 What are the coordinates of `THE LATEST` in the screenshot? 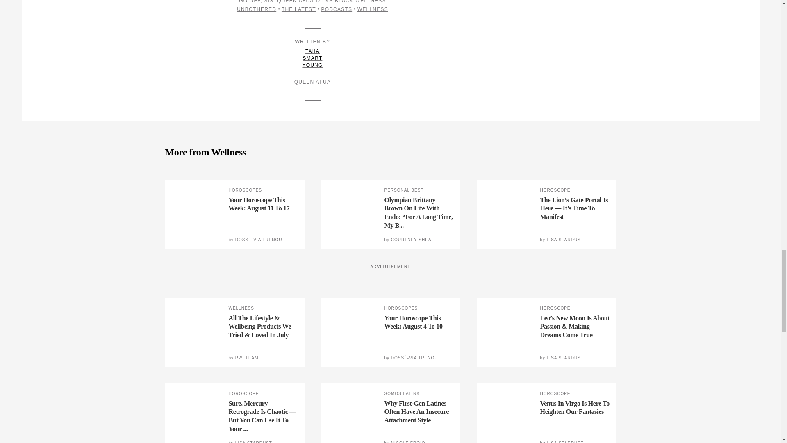 It's located at (299, 9).